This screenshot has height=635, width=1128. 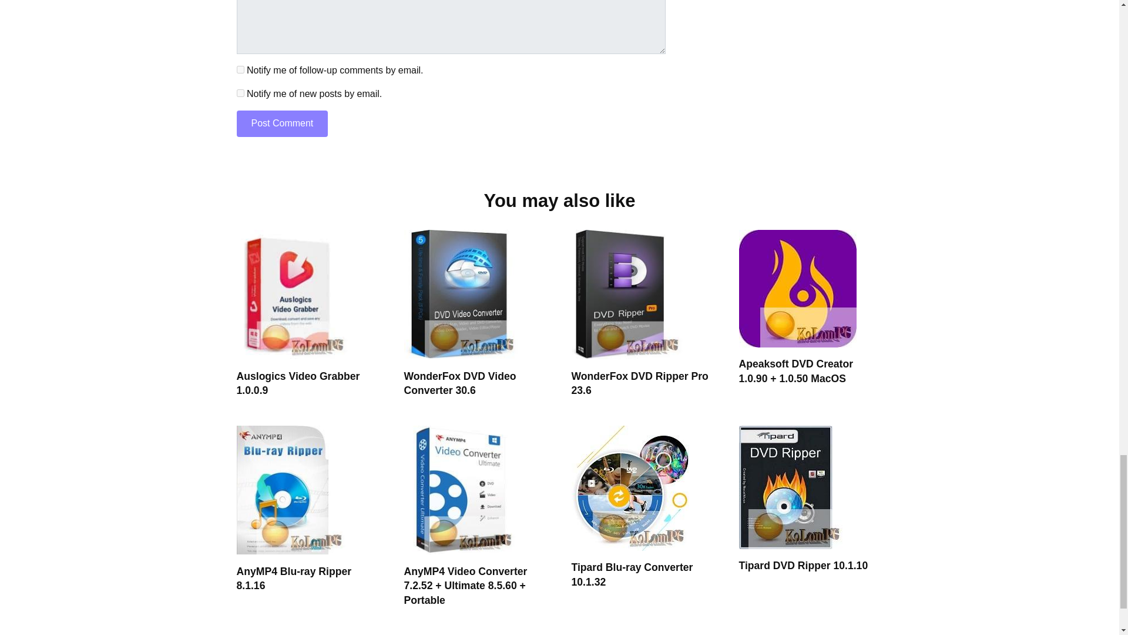 I want to click on subscribe, so click(x=240, y=93).